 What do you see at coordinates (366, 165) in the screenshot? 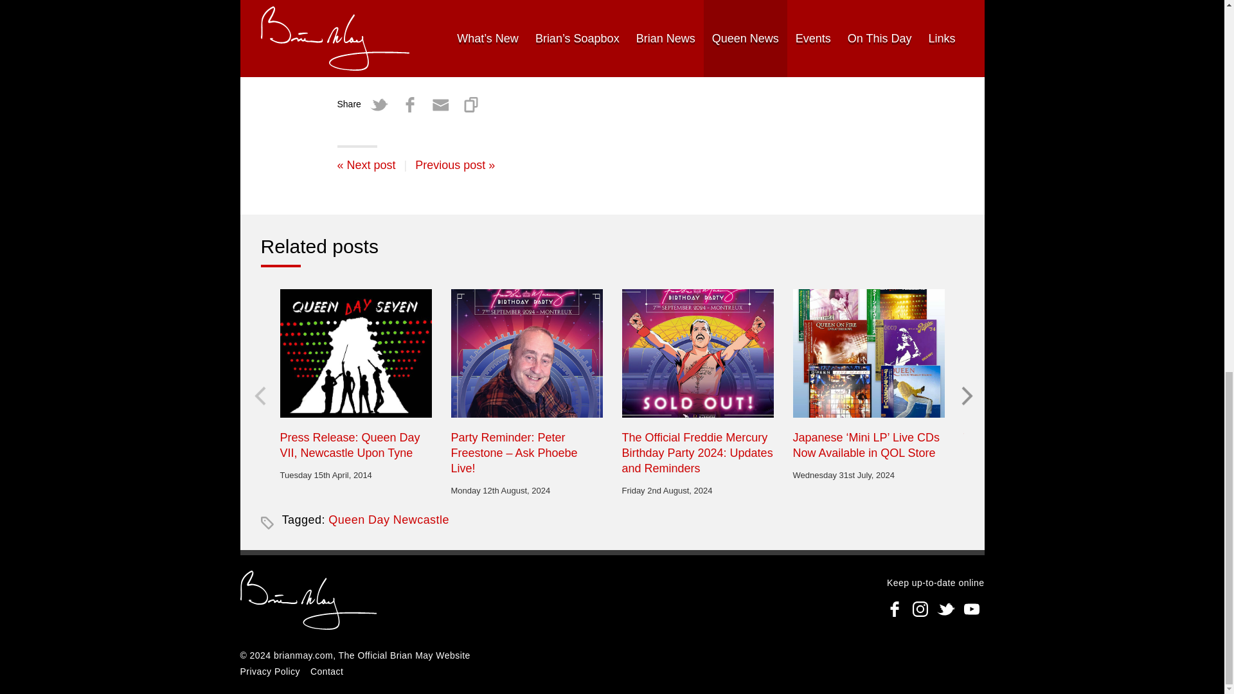
I see `Bo Rhap features in the "10 Songs Nobody Understands"` at bounding box center [366, 165].